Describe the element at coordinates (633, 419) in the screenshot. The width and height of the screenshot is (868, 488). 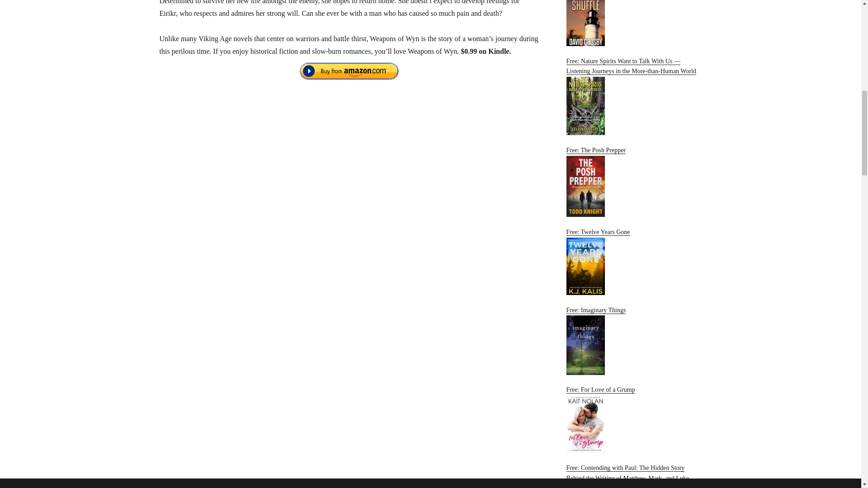
I see `Free: For Love of a Grump` at that location.